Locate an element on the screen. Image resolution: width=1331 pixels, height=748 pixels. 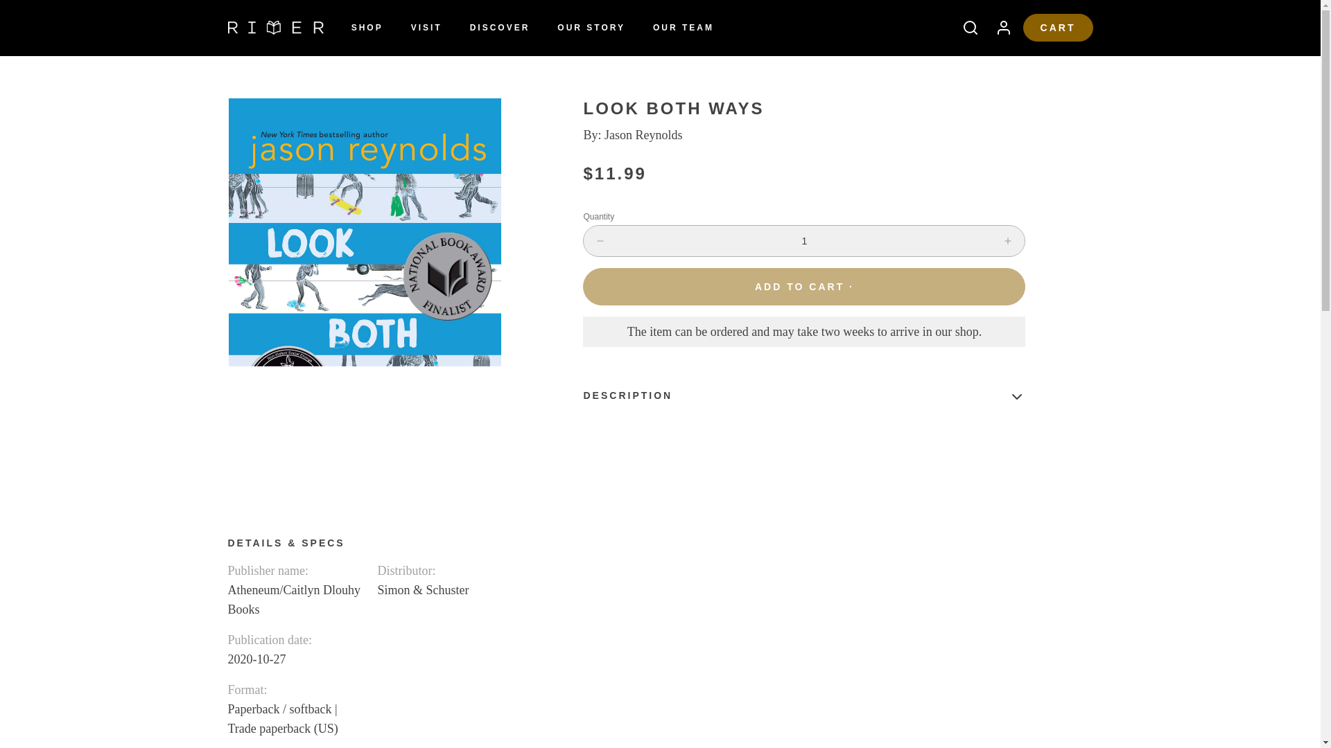
OUR STORY is located at coordinates (591, 28).